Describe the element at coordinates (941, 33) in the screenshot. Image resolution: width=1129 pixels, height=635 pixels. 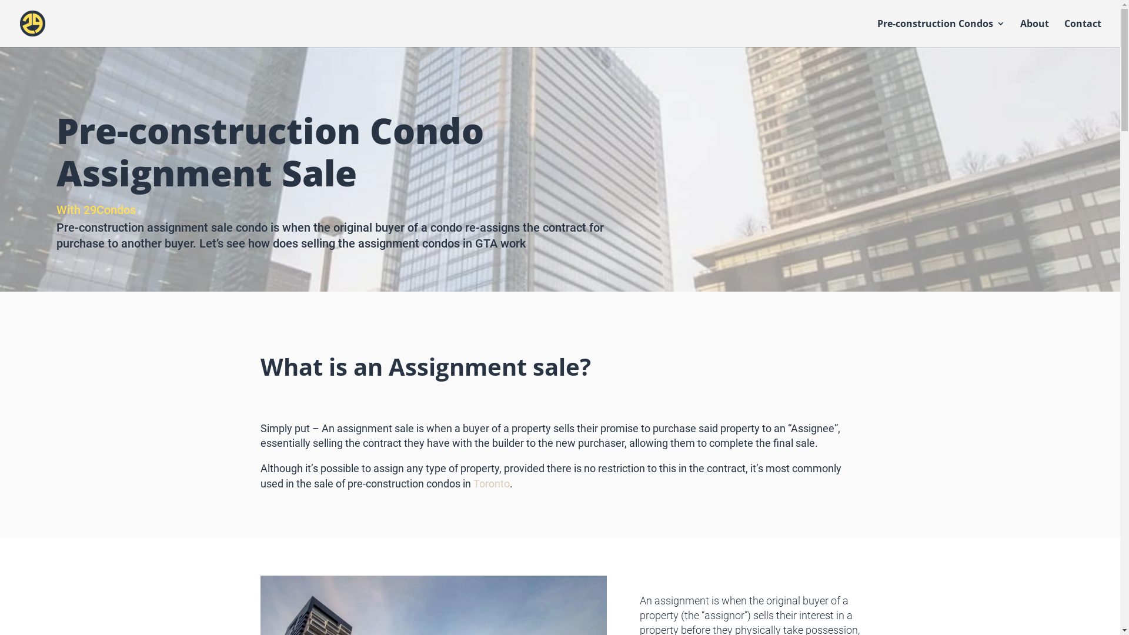
I see `Pre-construction Condos` at that location.